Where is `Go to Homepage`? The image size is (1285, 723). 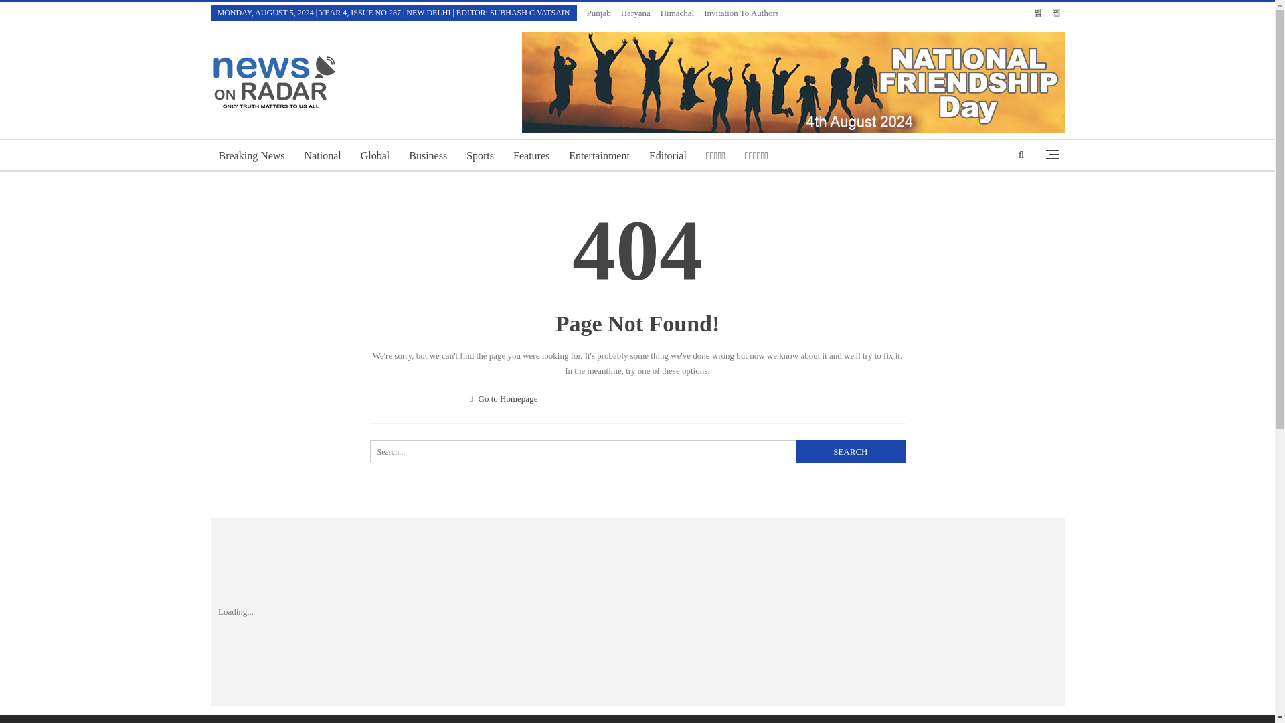 Go to Homepage is located at coordinates (375, 115).